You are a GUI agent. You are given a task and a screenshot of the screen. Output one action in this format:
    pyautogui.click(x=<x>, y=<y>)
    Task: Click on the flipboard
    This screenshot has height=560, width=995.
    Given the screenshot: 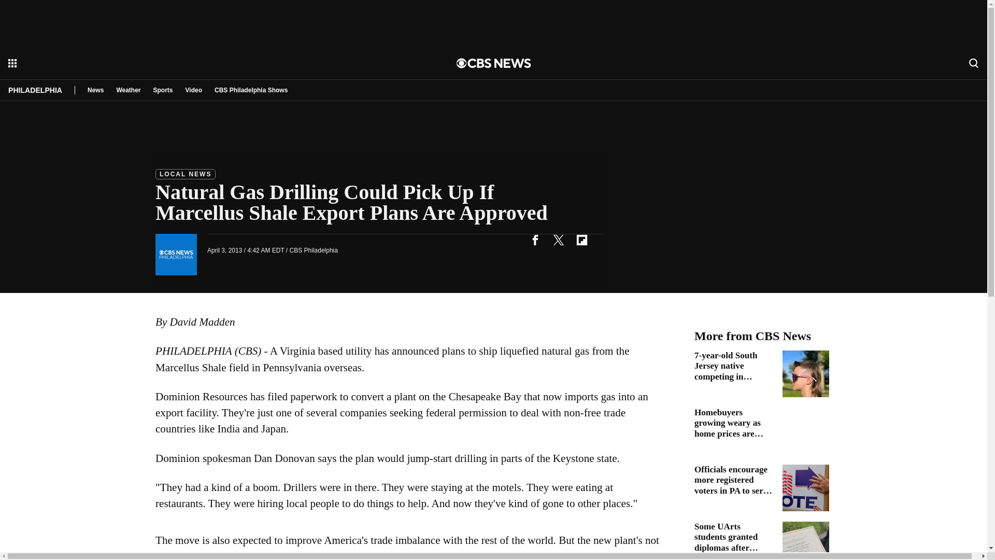 What is the action you would take?
    pyautogui.click(x=581, y=240)
    